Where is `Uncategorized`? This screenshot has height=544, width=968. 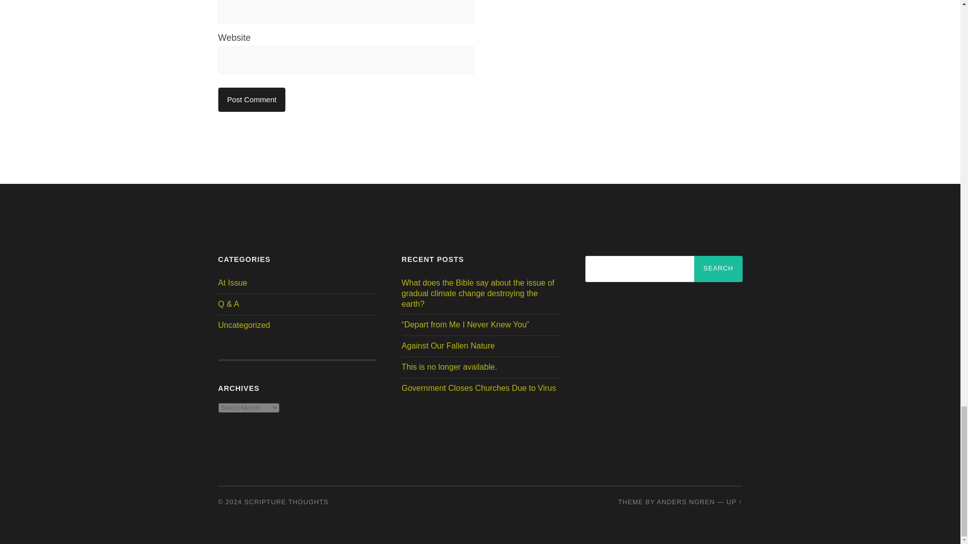
Uncategorized is located at coordinates (244, 325).